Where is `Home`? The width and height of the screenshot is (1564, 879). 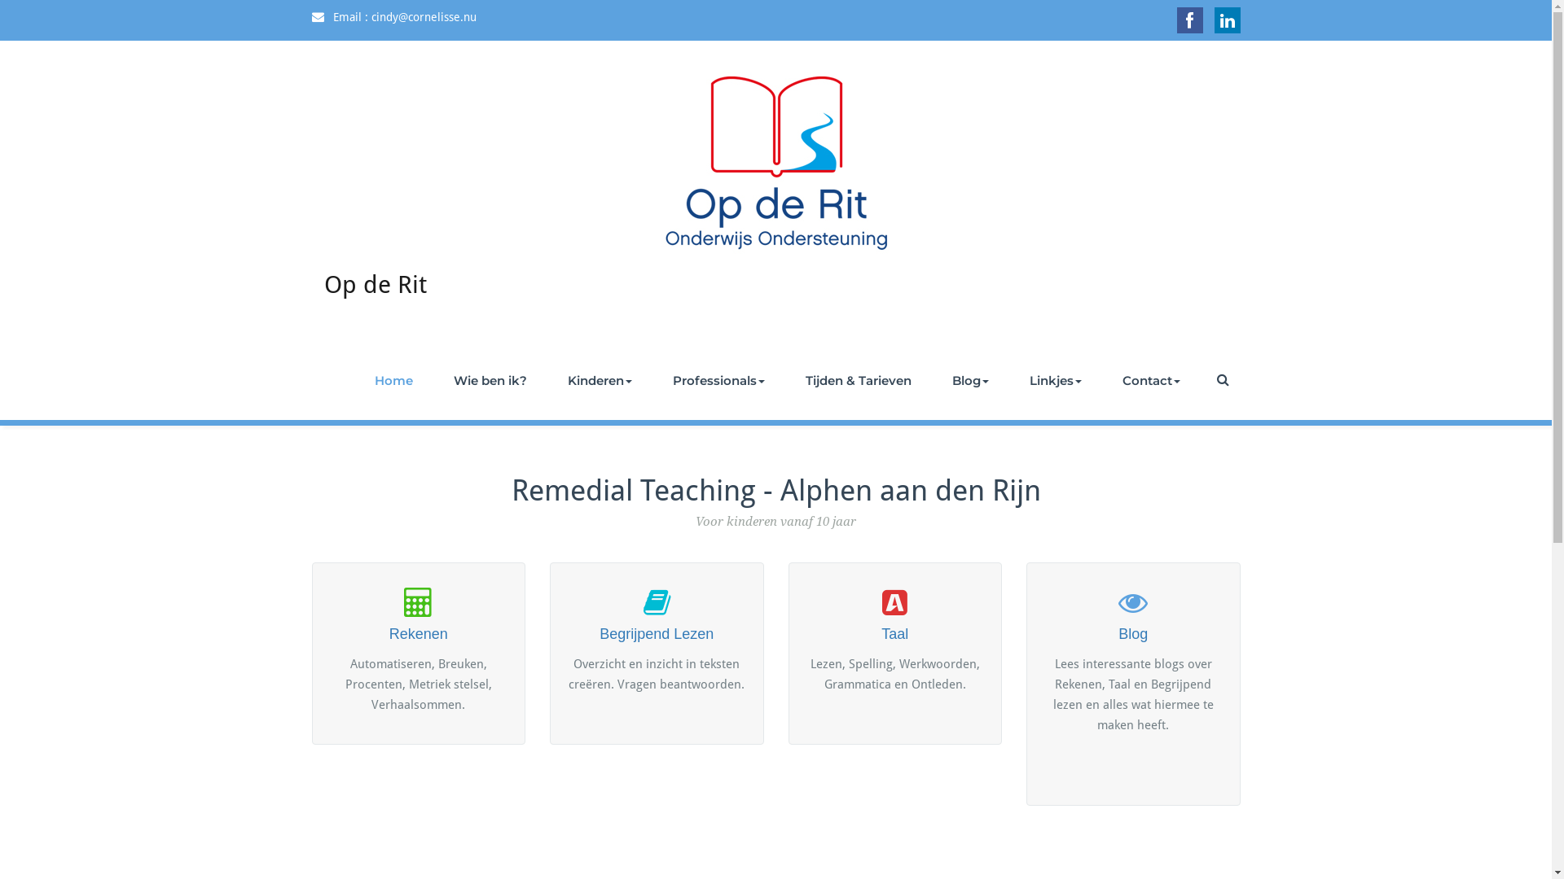 Home is located at coordinates (393, 381).